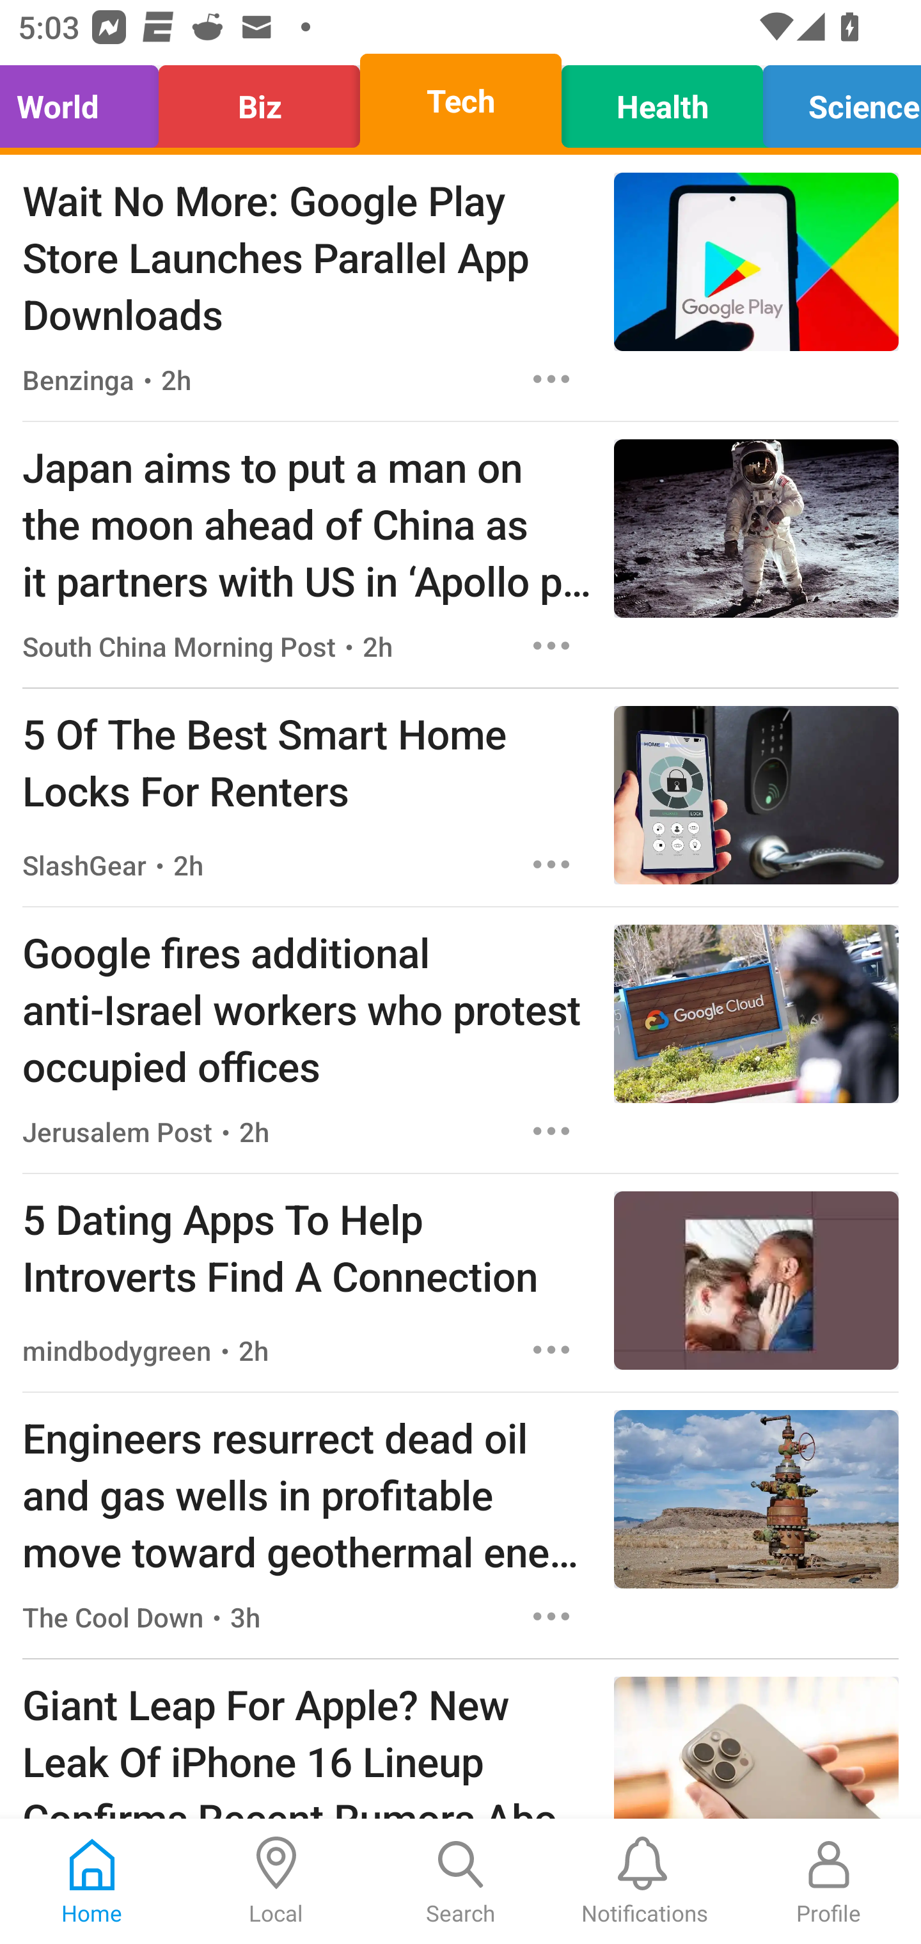 The width and height of the screenshot is (921, 1944). What do you see at coordinates (551, 865) in the screenshot?
I see `Options` at bounding box center [551, 865].